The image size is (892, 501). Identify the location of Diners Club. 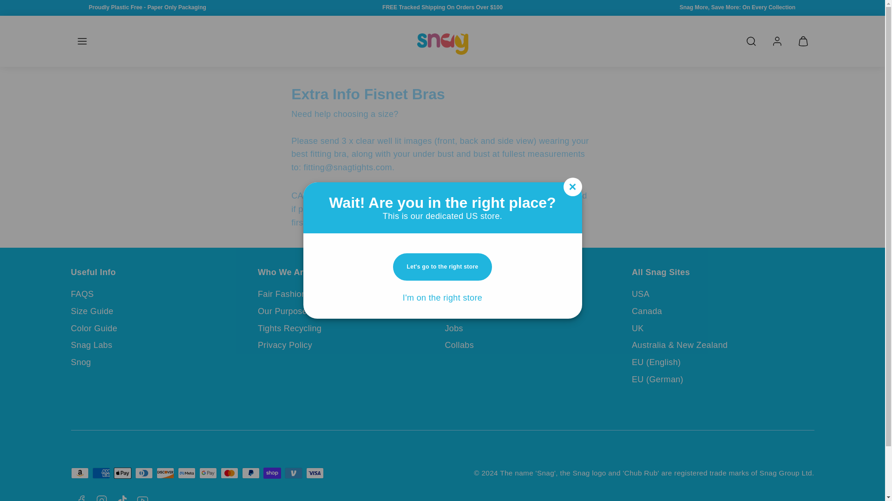
(143, 473).